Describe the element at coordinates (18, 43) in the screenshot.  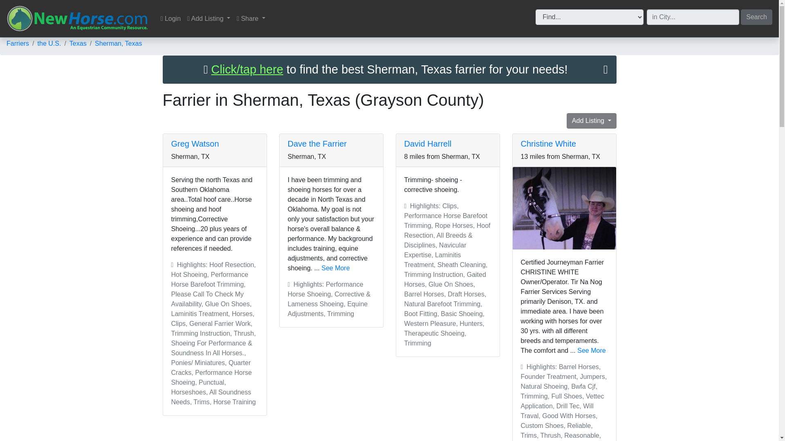
I see `Farriers` at that location.